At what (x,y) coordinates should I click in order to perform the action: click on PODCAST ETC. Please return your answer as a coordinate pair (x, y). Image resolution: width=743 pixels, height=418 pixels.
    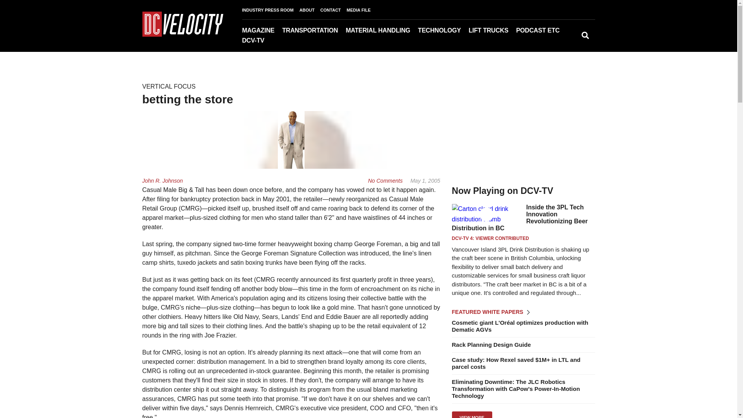
    Looking at the image, I should click on (542, 30).